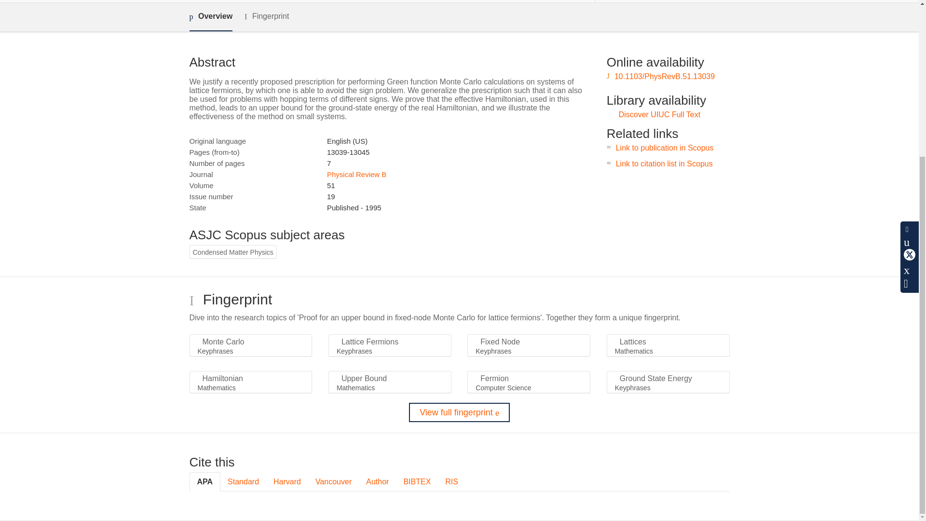  Describe the element at coordinates (356, 175) in the screenshot. I see `Physical Review B` at that location.